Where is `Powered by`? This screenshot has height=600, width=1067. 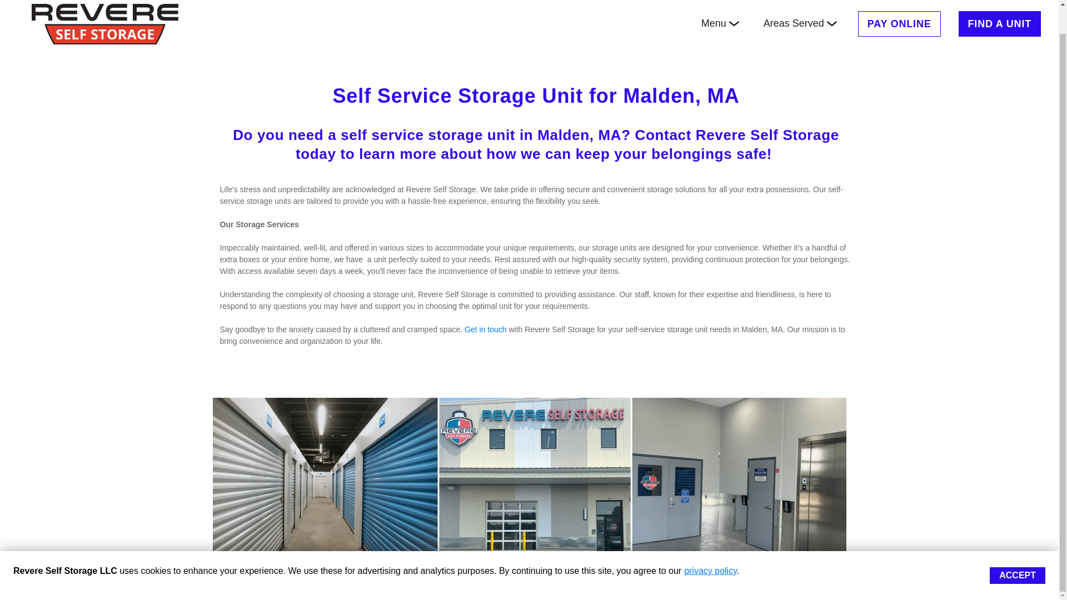
Powered by is located at coordinates (253, 583).